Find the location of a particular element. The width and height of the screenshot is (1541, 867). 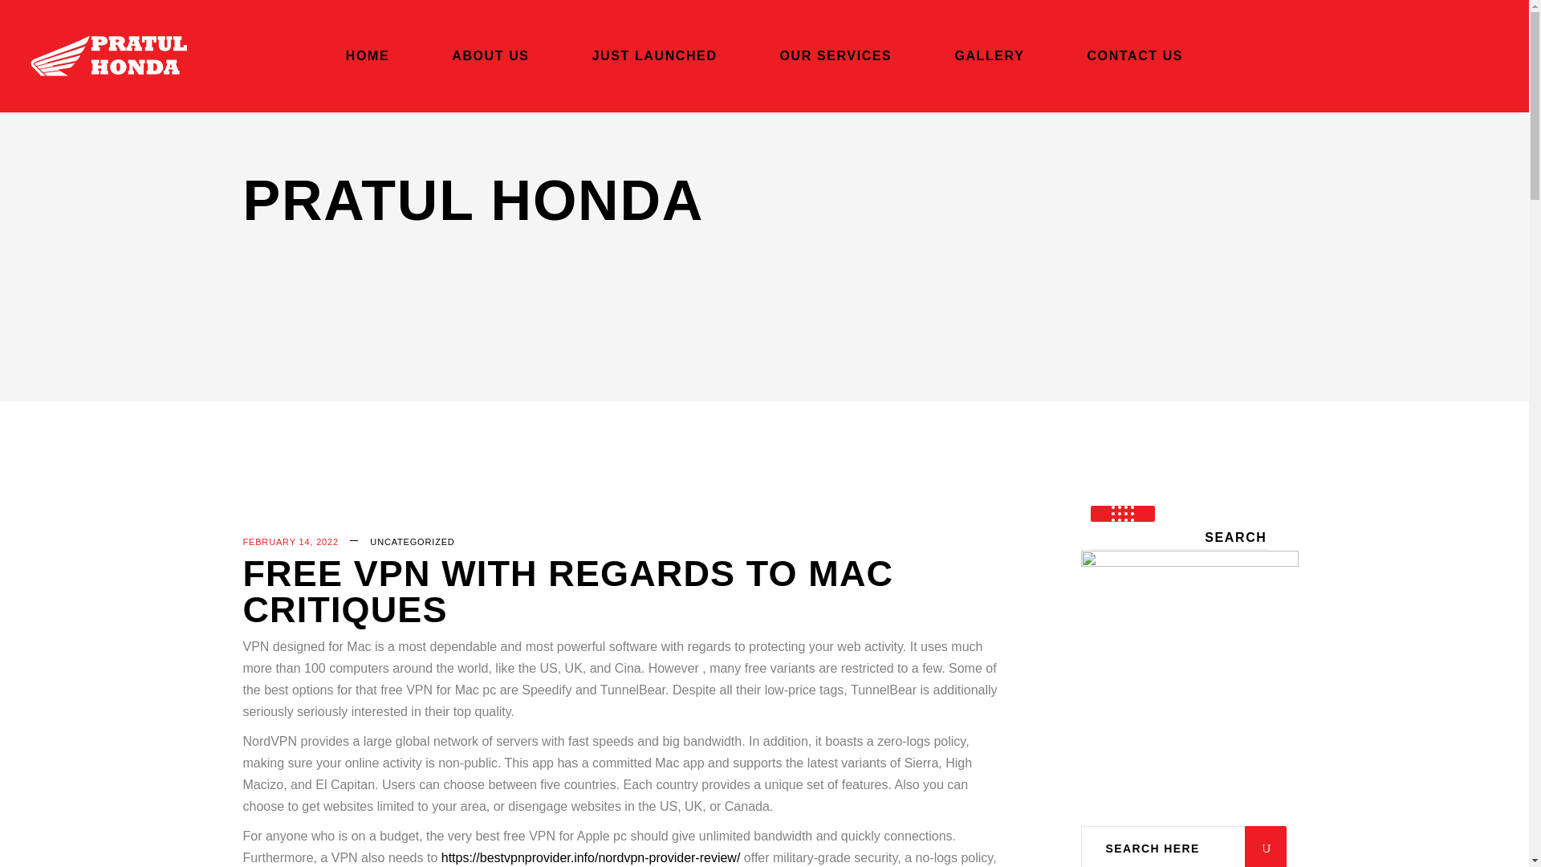

JUST LAUNCHED is located at coordinates (655, 56).